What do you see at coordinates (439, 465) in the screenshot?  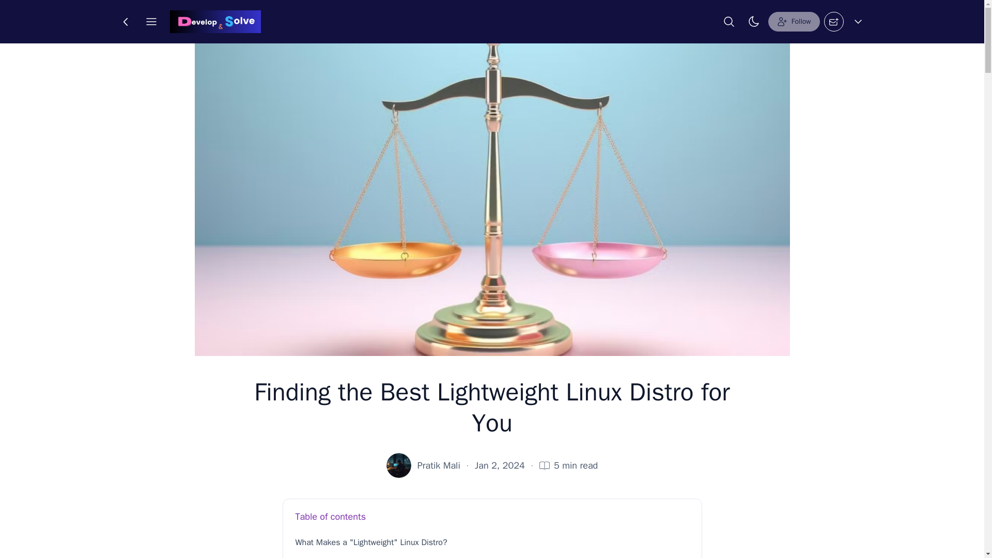 I see `Pratik Mali` at bounding box center [439, 465].